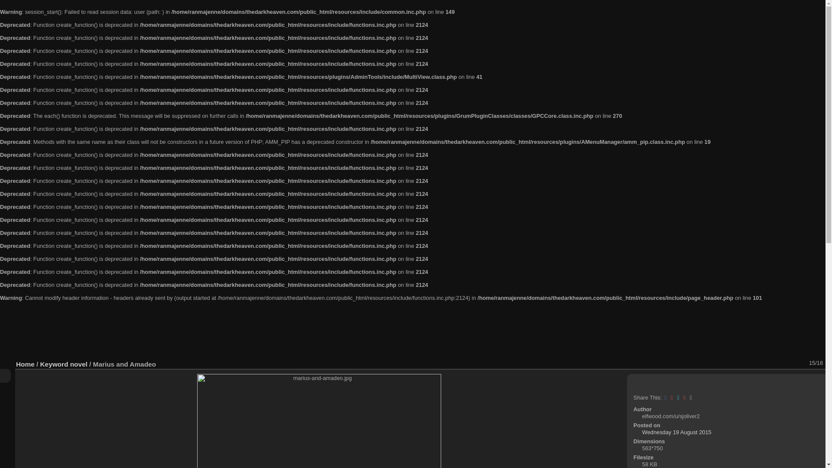  What do you see at coordinates (25, 364) in the screenshot?
I see `Home` at bounding box center [25, 364].